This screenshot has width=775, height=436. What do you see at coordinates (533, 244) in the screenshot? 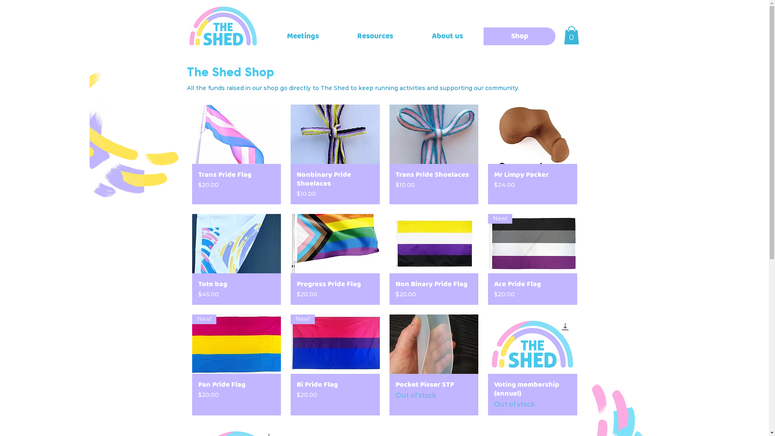
I see `New!` at bounding box center [533, 244].